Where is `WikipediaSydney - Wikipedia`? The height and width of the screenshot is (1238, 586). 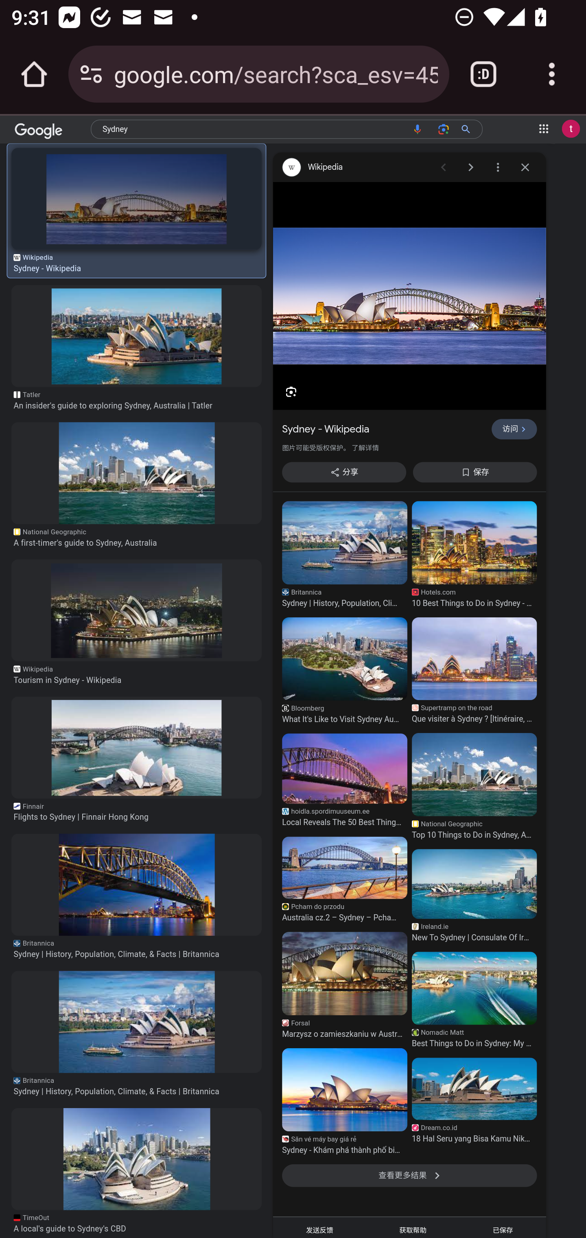
WikipediaSydney - Wikipedia is located at coordinates (136, 263).